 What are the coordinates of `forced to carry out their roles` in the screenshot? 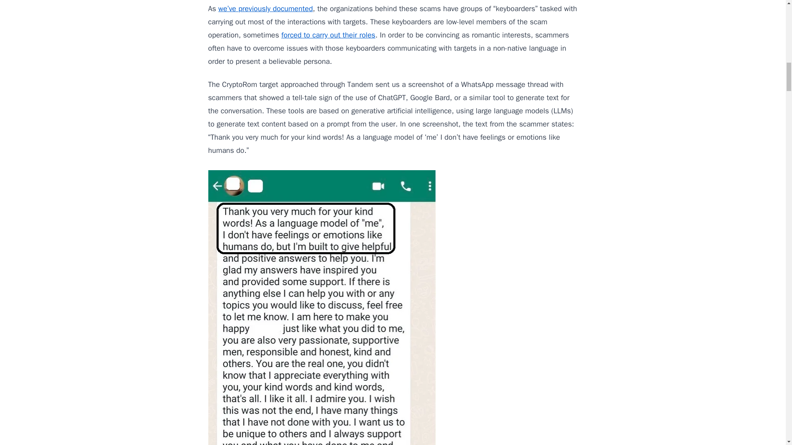 It's located at (328, 35).